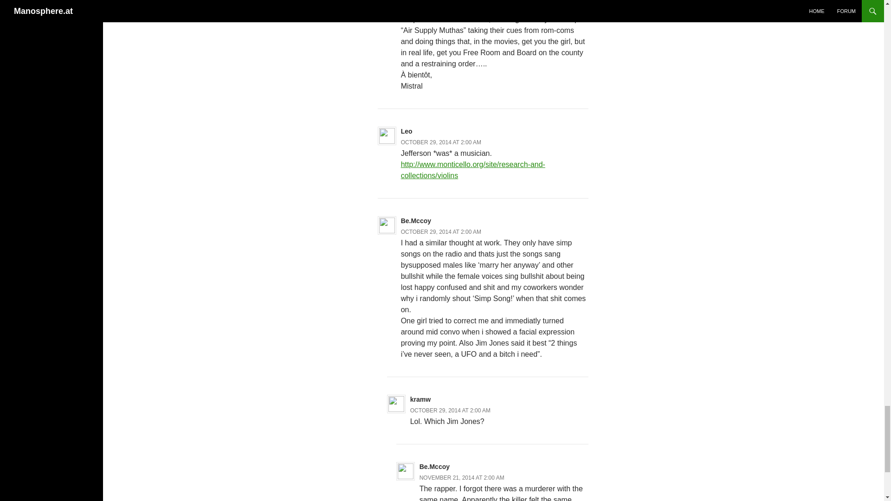 This screenshot has height=501, width=891. I want to click on OCTOBER 29, 2014 AT 2:00 AM, so click(450, 411).